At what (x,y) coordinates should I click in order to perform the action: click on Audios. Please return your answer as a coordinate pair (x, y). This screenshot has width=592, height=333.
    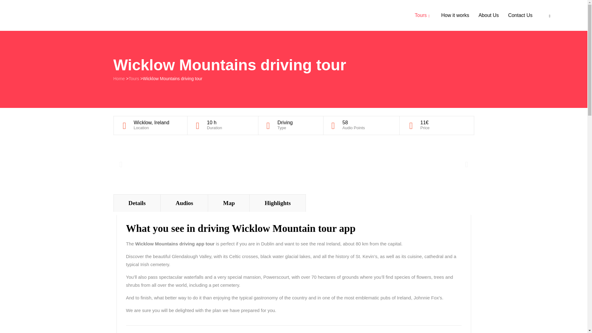
    Looking at the image, I should click on (184, 203).